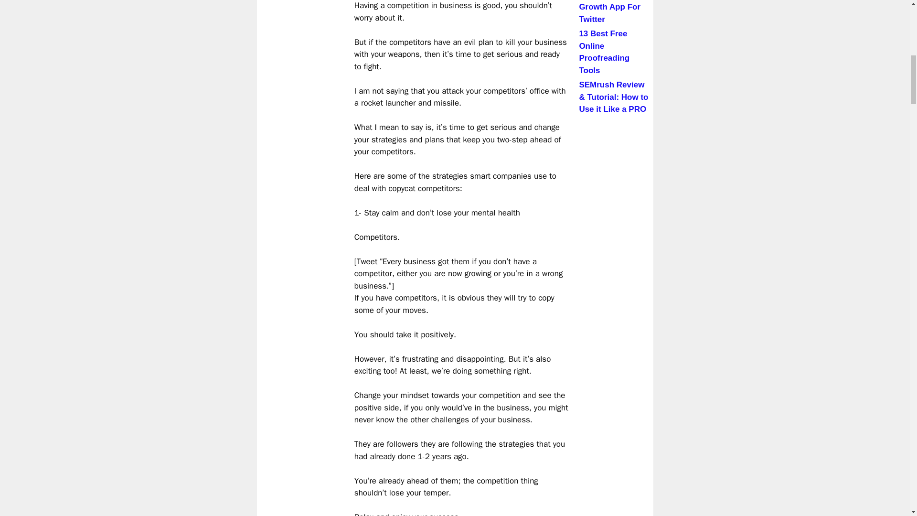  What do you see at coordinates (615, 52) in the screenshot?
I see `13 Best Free Online Proofreading Tools` at bounding box center [615, 52].